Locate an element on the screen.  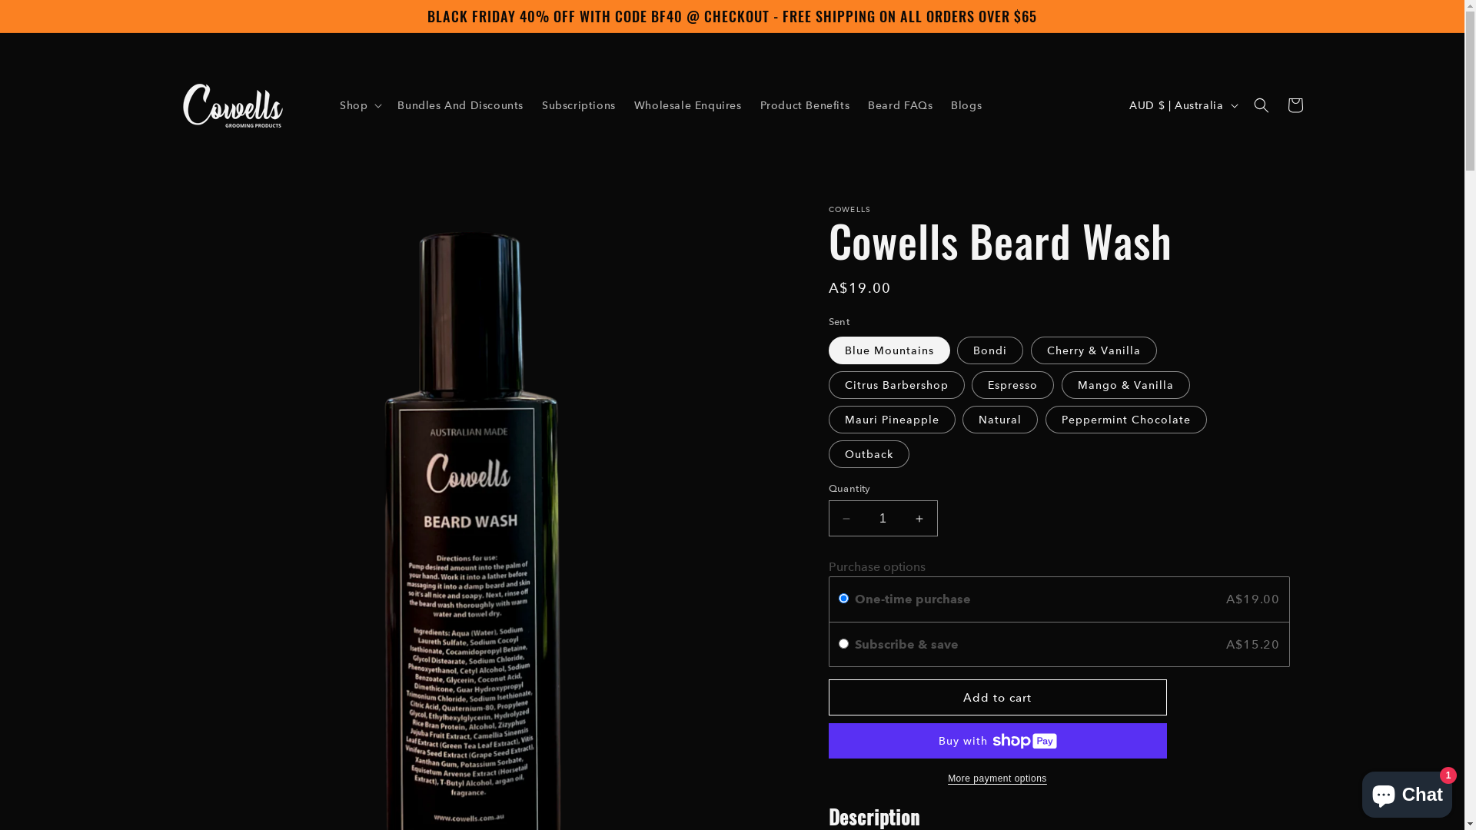
Cart is located at coordinates (1295, 105).